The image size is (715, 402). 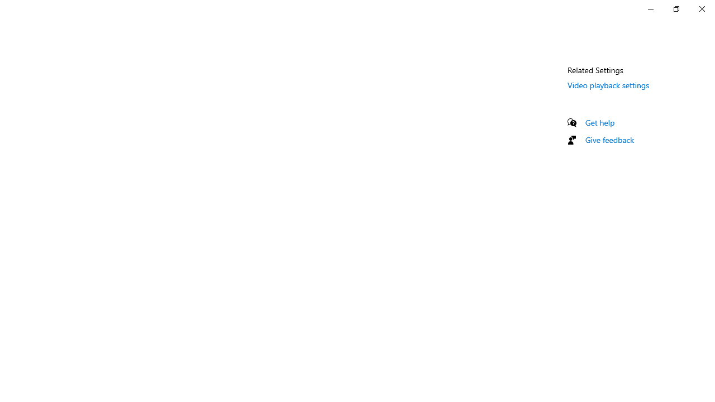 I want to click on Get help, so click(x=600, y=122).